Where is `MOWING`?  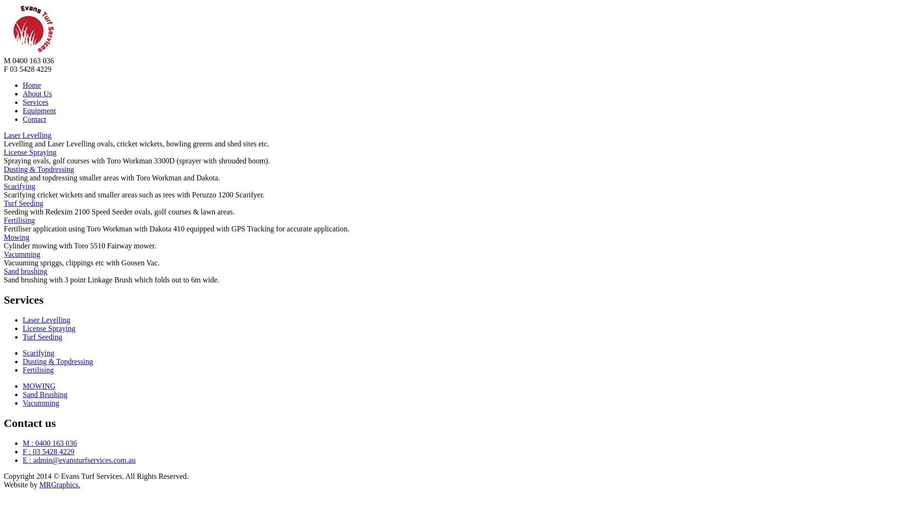
MOWING is located at coordinates (39, 386).